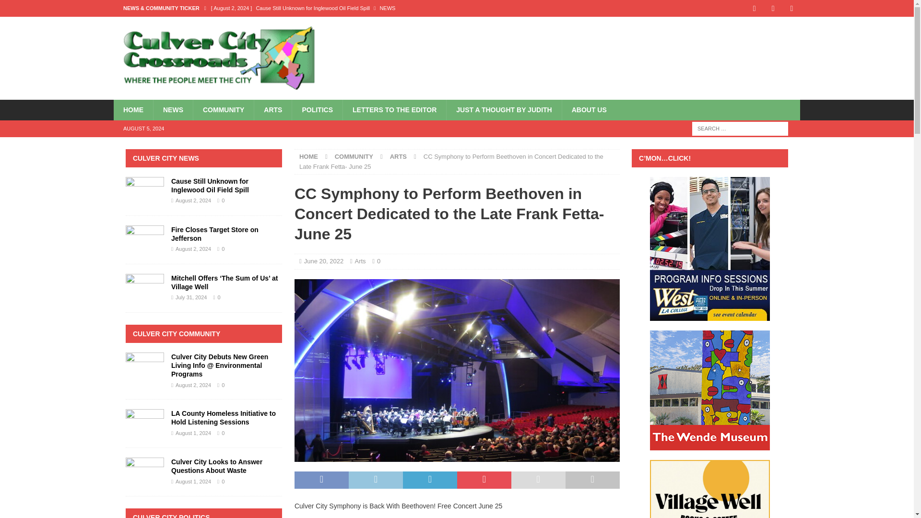 This screenshot has height=518, width=921. I want to click on NEWS, so click(173, 109).